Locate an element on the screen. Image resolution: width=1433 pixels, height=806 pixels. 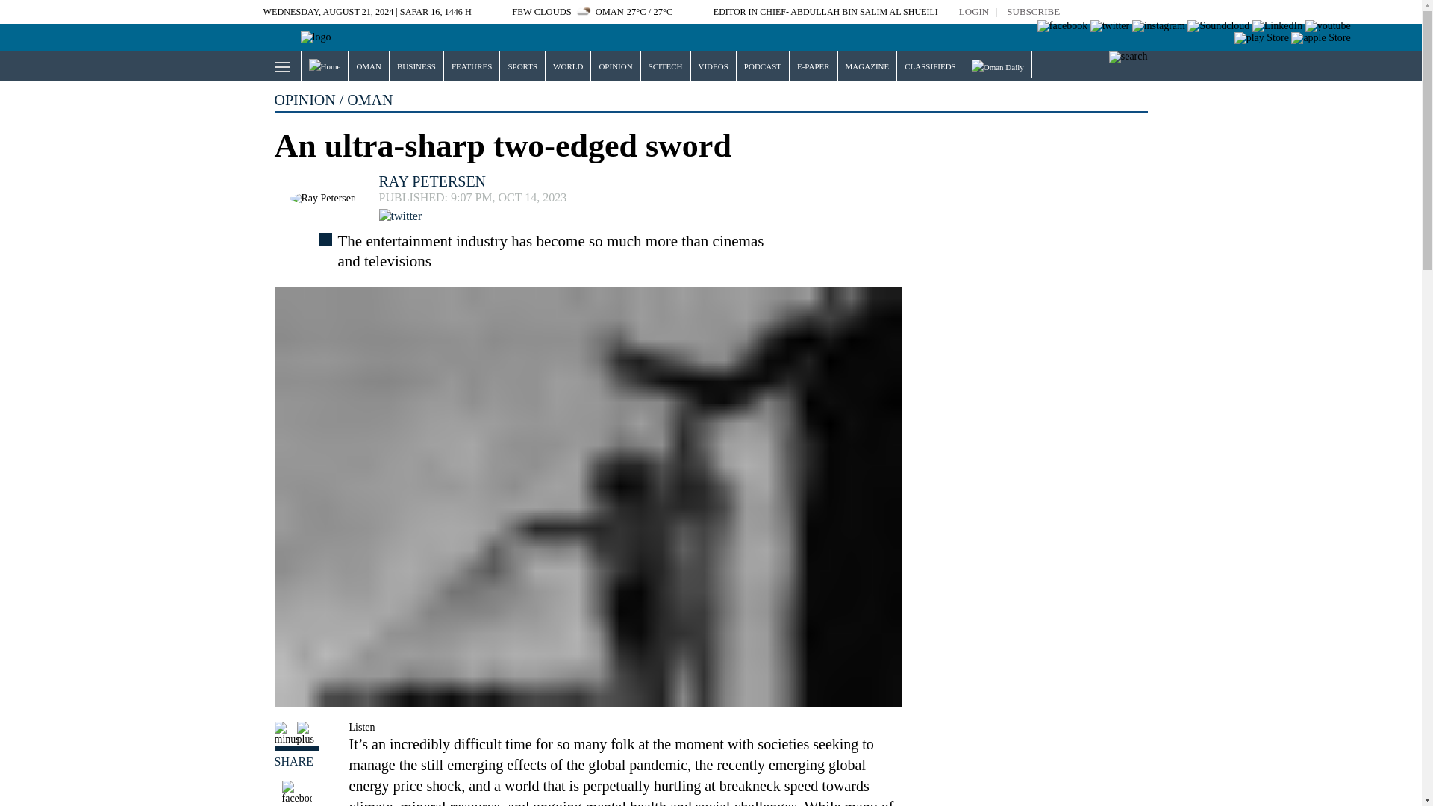
BUSINESS is located at coordinates (416, 66).